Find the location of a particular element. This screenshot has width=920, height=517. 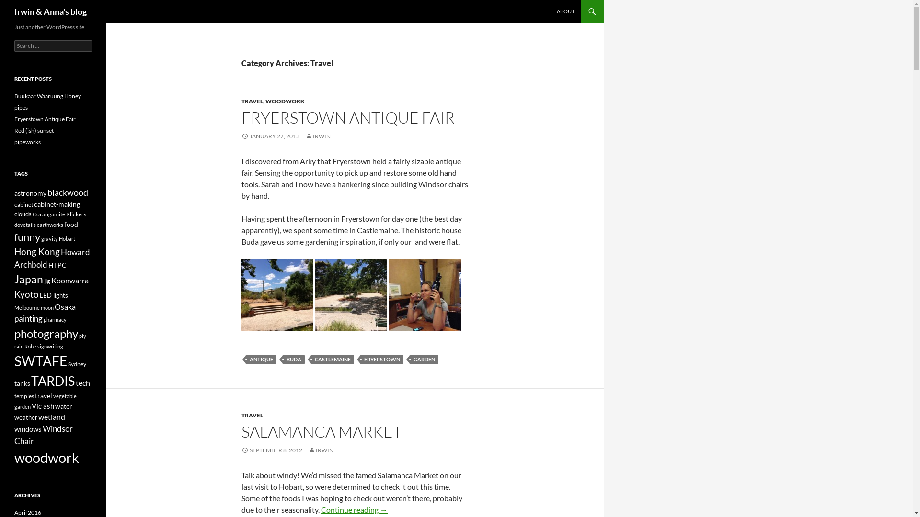

pharmacy is located at coordinates (55, 320).